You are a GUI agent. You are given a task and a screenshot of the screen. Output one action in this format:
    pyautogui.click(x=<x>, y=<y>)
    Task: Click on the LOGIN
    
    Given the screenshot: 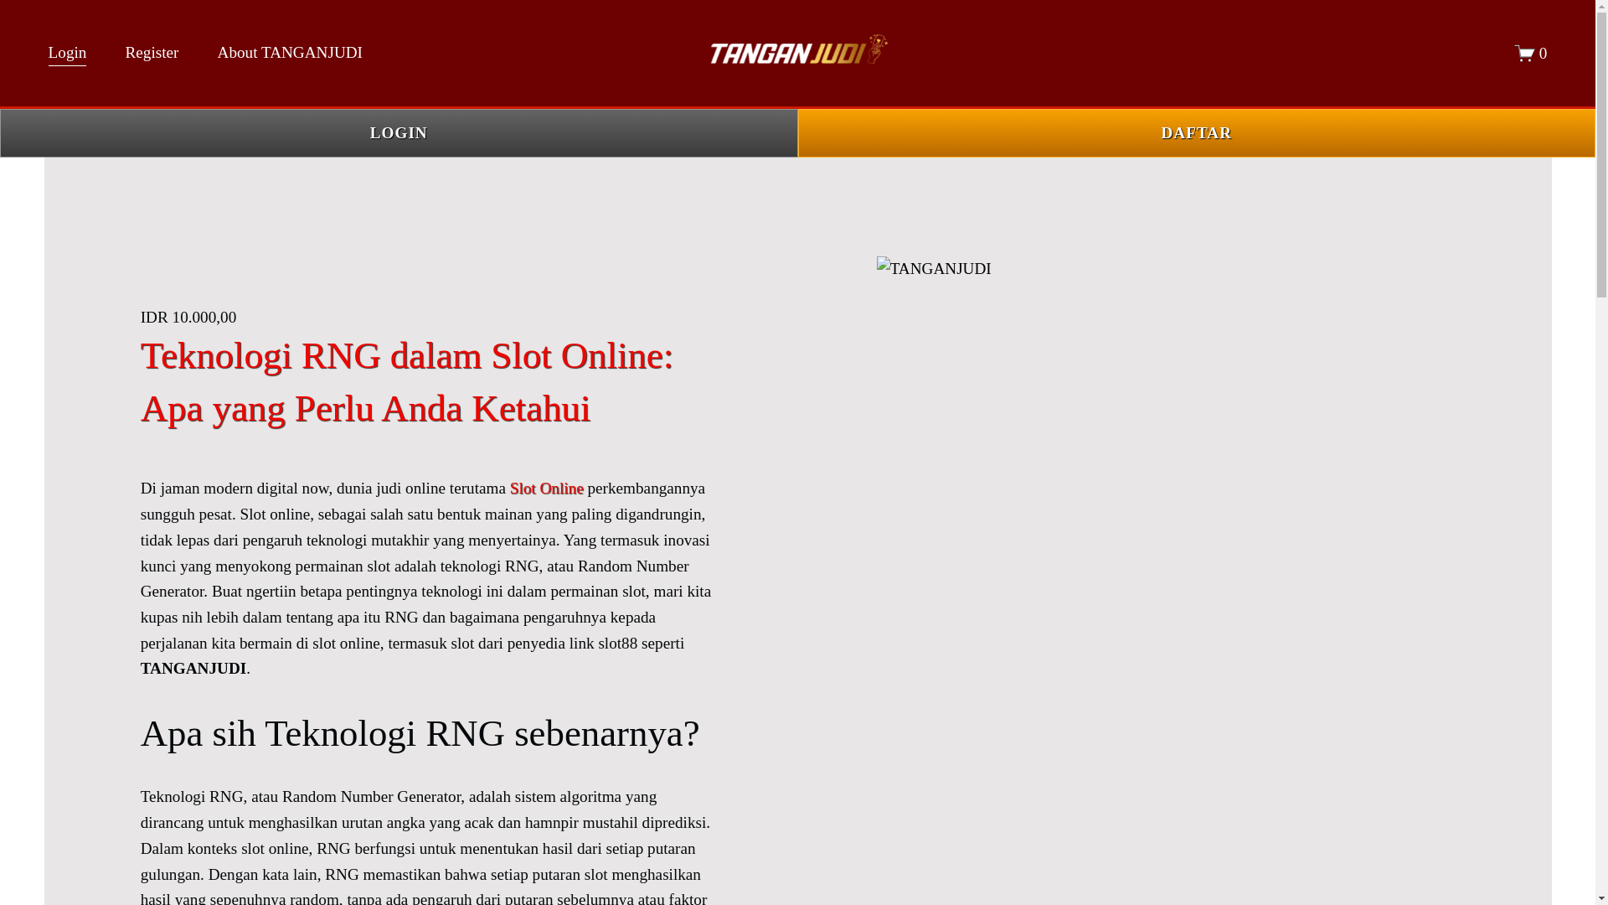 What is the action you would take?
    pyautogui.click(x=399, y=133)
    